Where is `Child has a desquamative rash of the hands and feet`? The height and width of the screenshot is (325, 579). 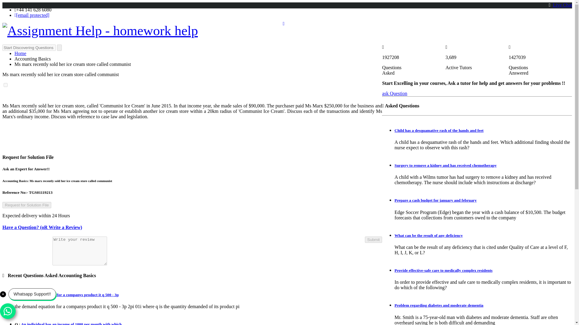
Child has a desquamative rash of the hands and feet is located at coordinates (439, 130).